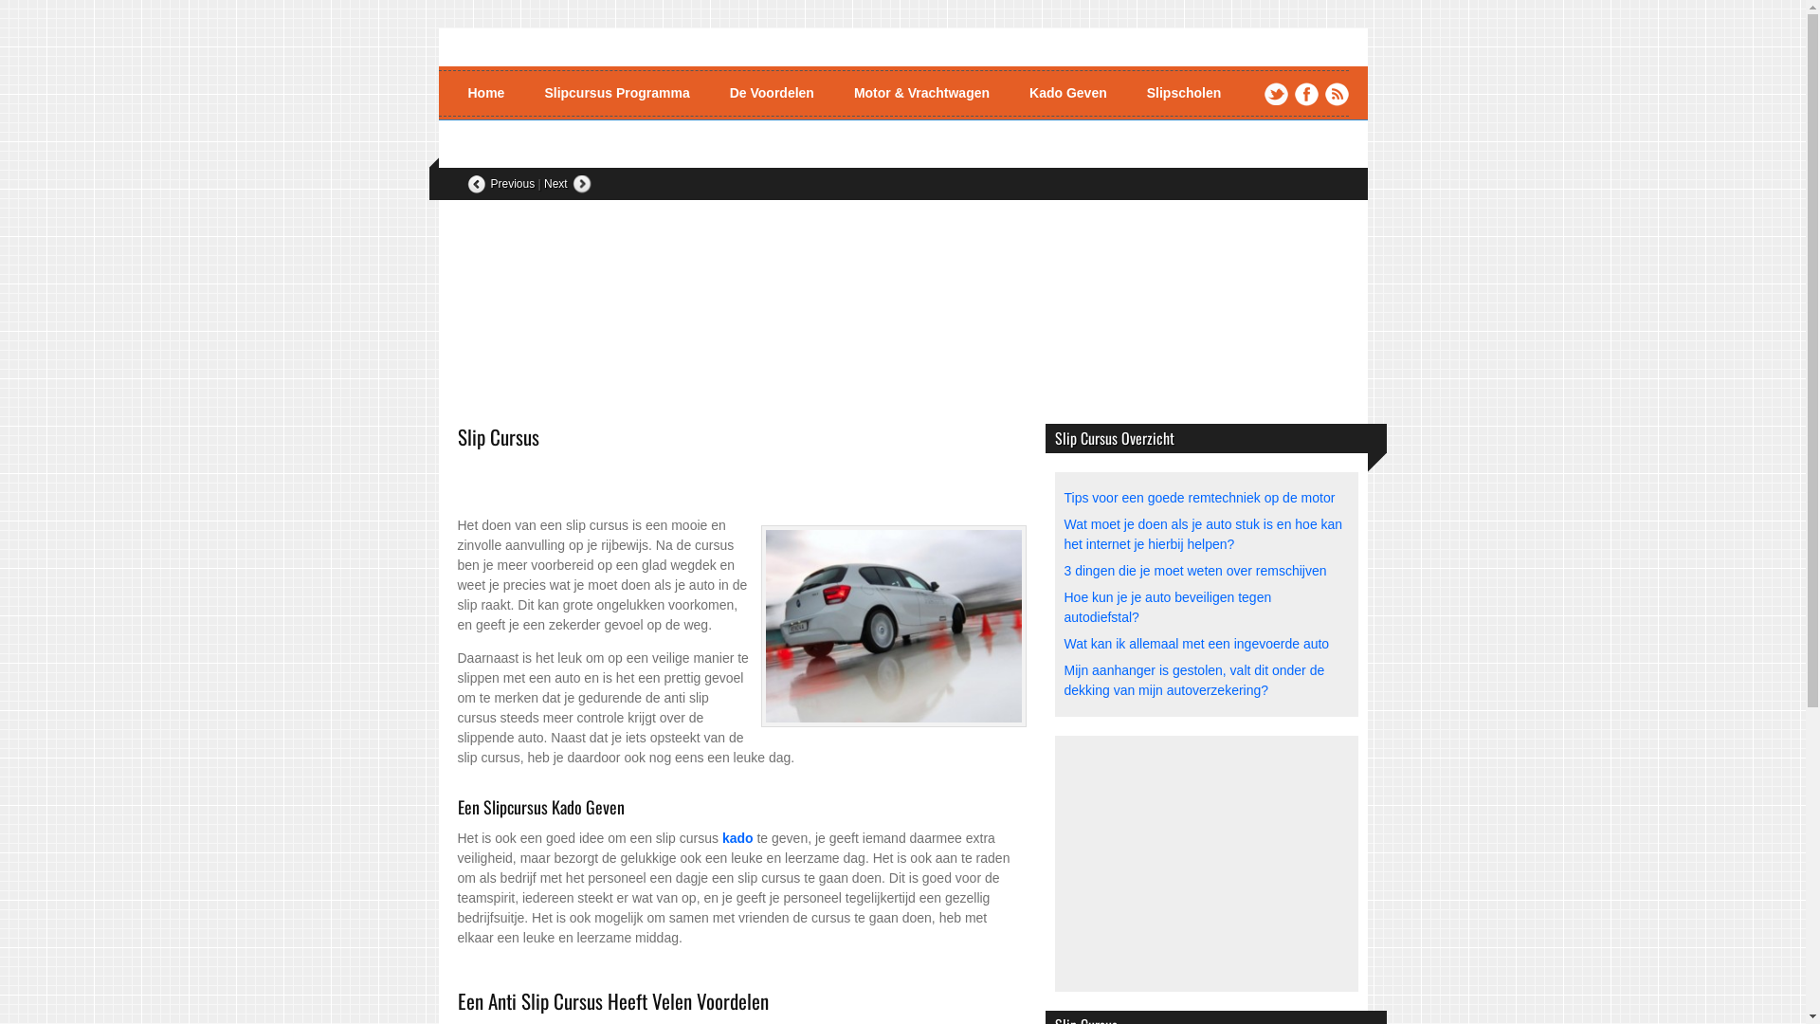 This screenshot has height=1024, width=1820. What do you see at coordinates (1276, 95) in the screenshot?
I see `Twitter` at bounding box center [1276, 95].